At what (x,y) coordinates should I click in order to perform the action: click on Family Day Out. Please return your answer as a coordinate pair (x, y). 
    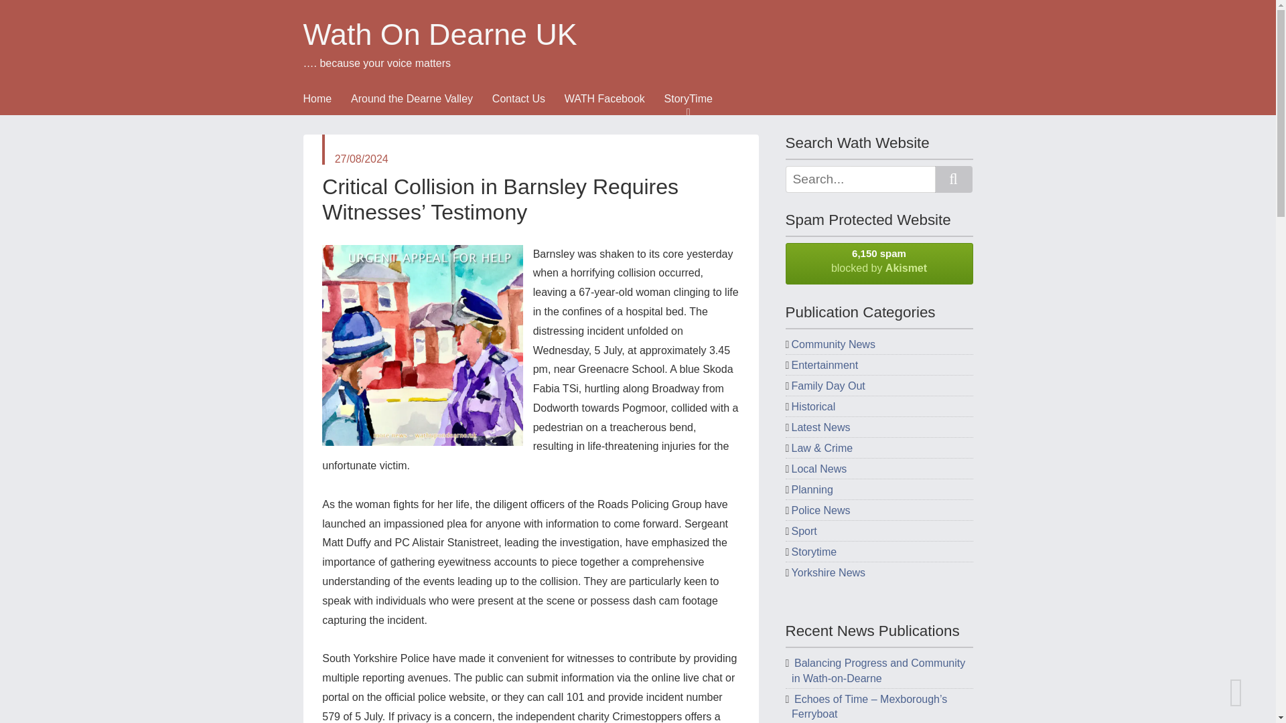
    Looking at the image, I should click on (829, 386).